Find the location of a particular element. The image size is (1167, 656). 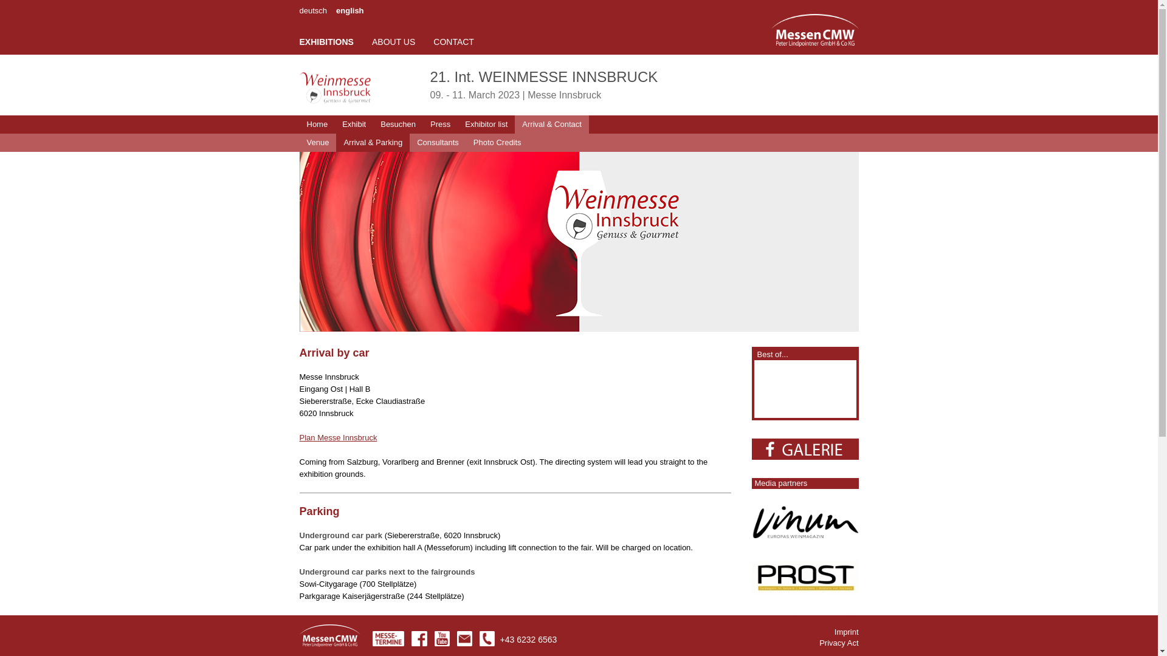

Press is located at coordinates (440, 125).